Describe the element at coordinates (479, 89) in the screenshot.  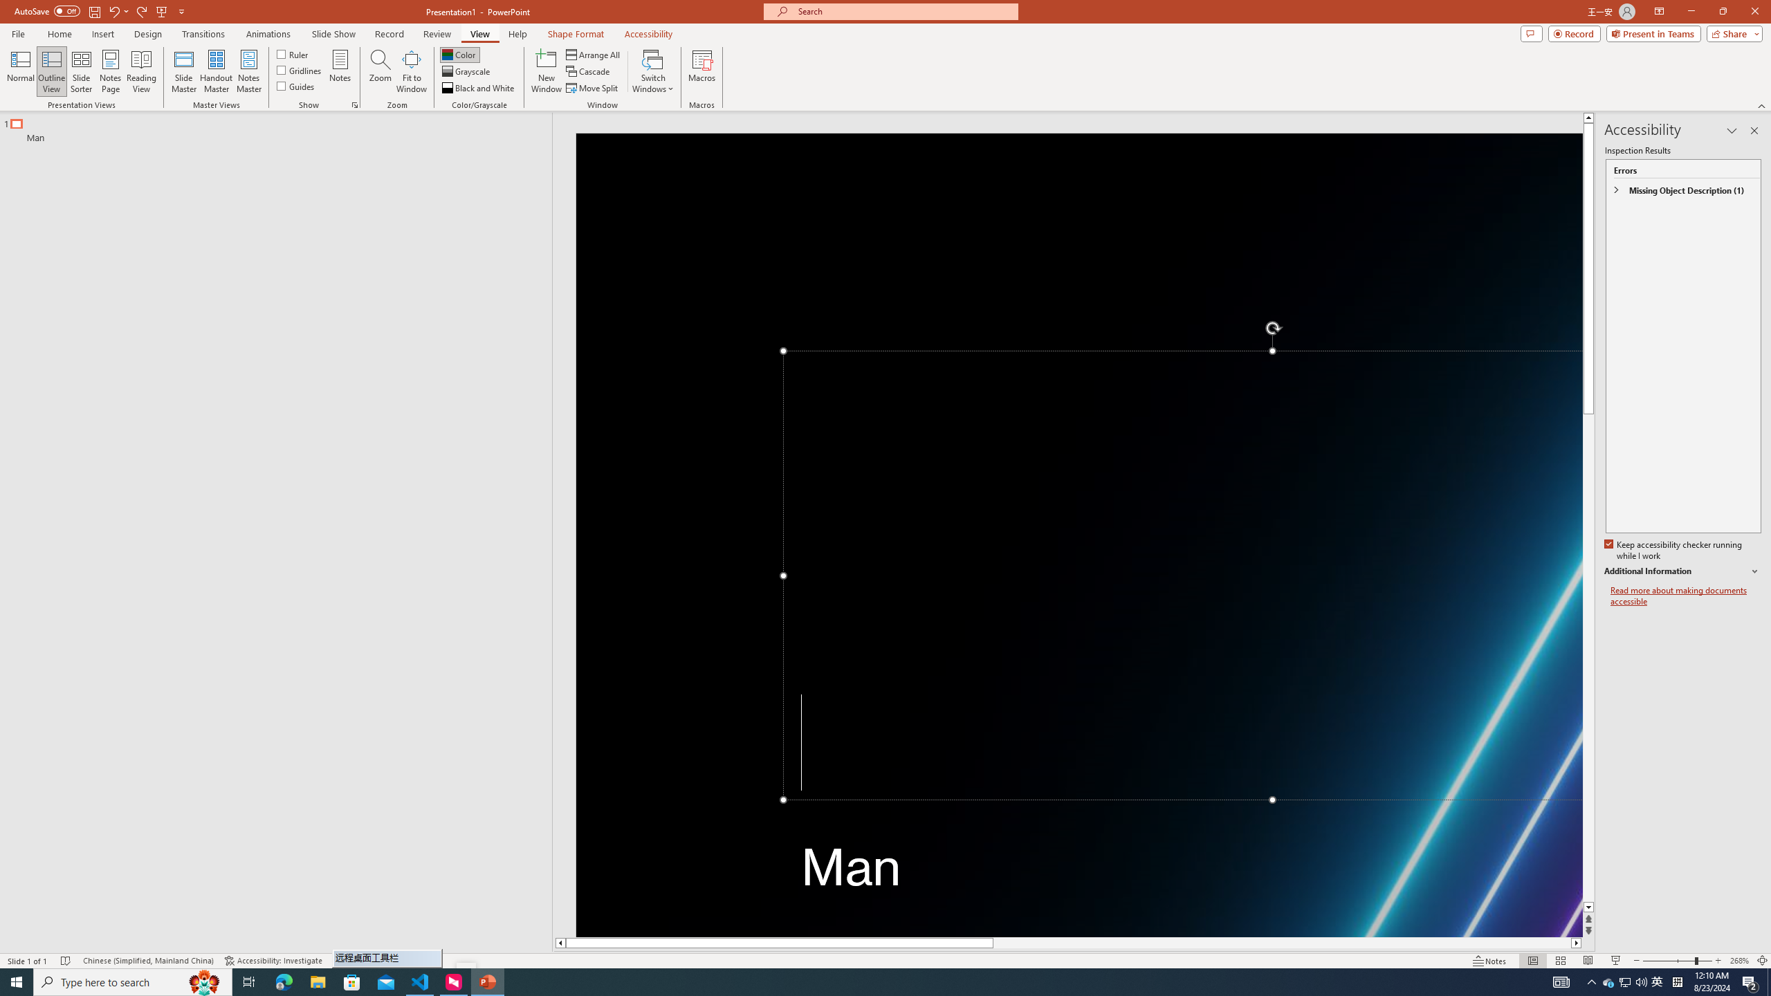
I see `Black and White` at that location.